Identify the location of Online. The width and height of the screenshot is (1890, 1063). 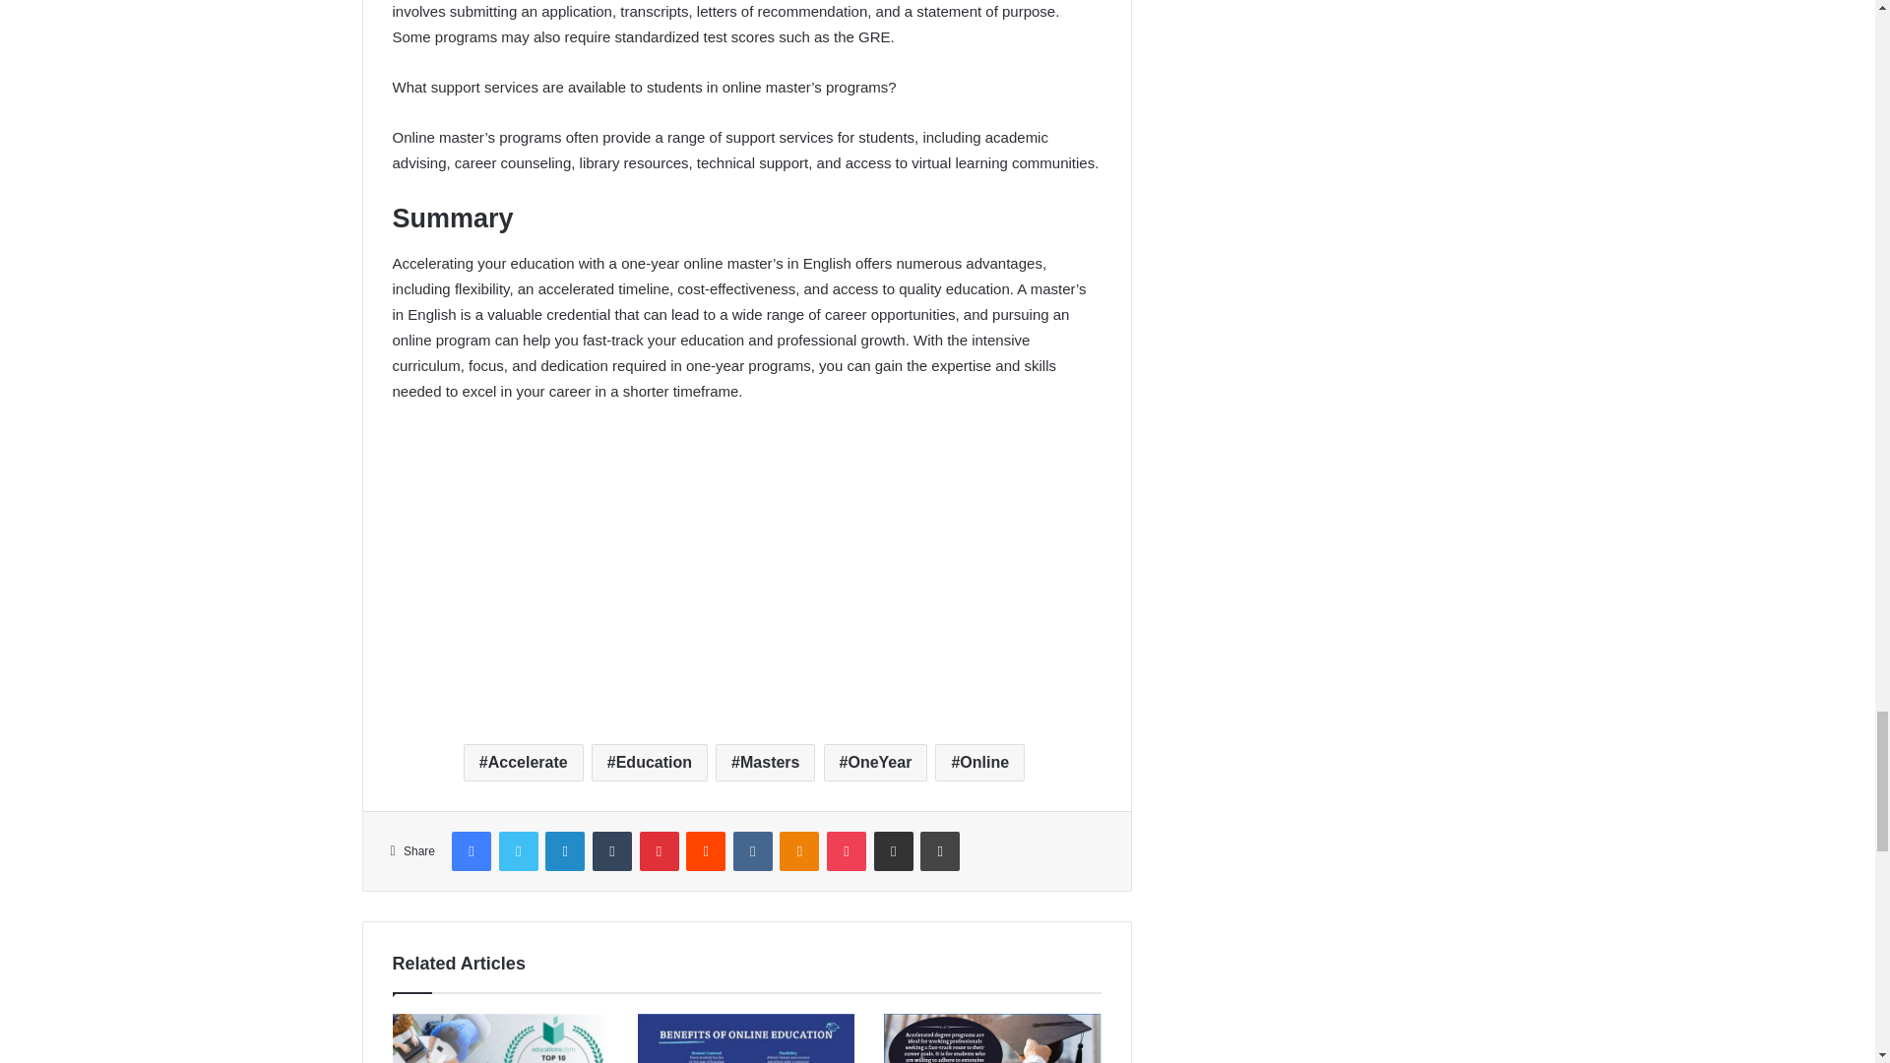
(979, 762).